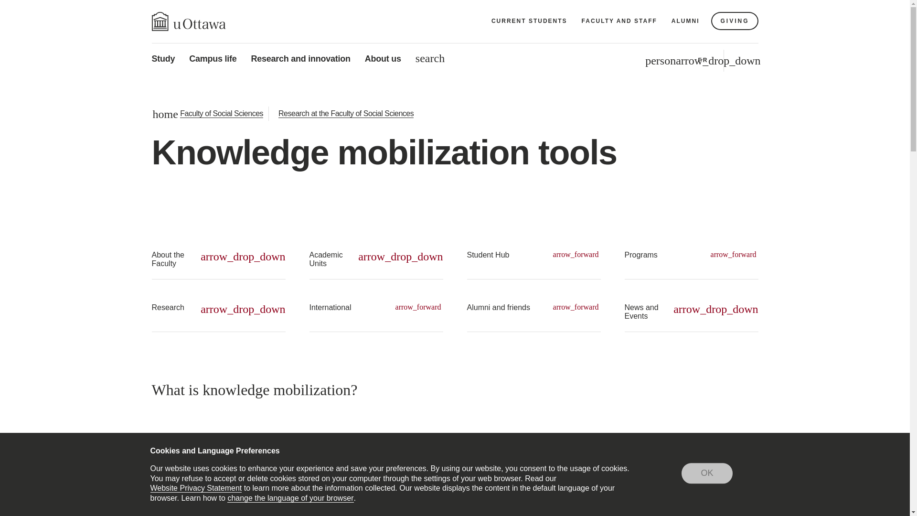  What do you see at coordinates (529, 21) in the screenshot?
I see `CURRENT STUDENTS` at bounding box center [529, 21].